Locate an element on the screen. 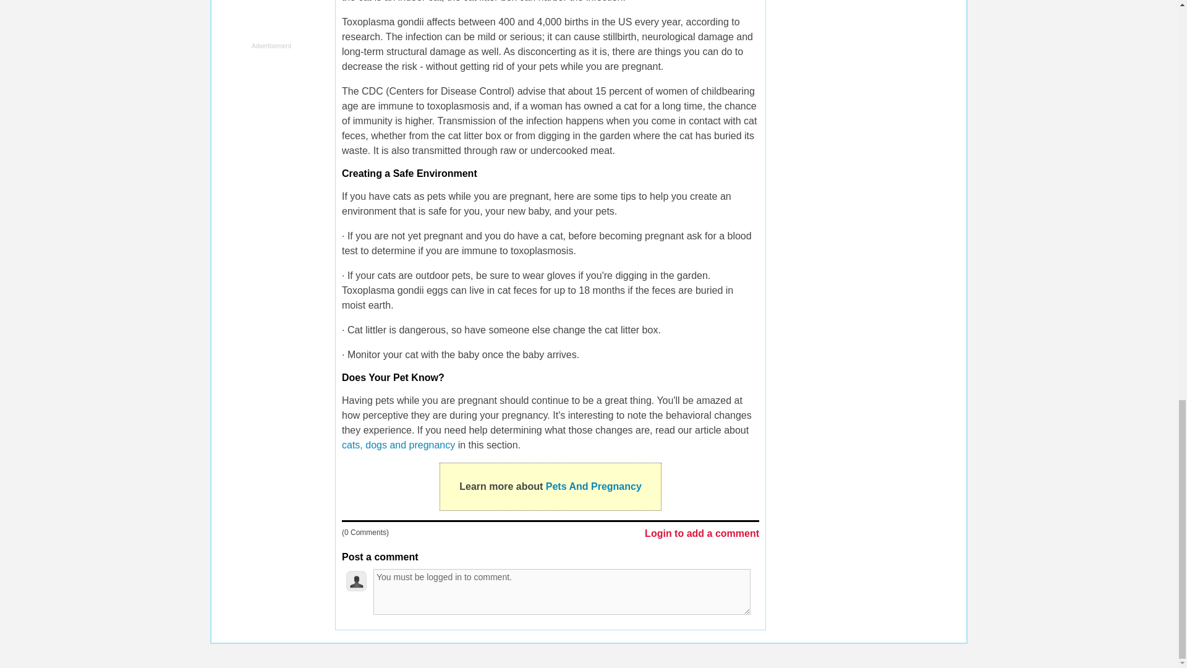 The width and height of the screenshot is (1187, 668). Login to add a comment is located at coordinates (702, 534).